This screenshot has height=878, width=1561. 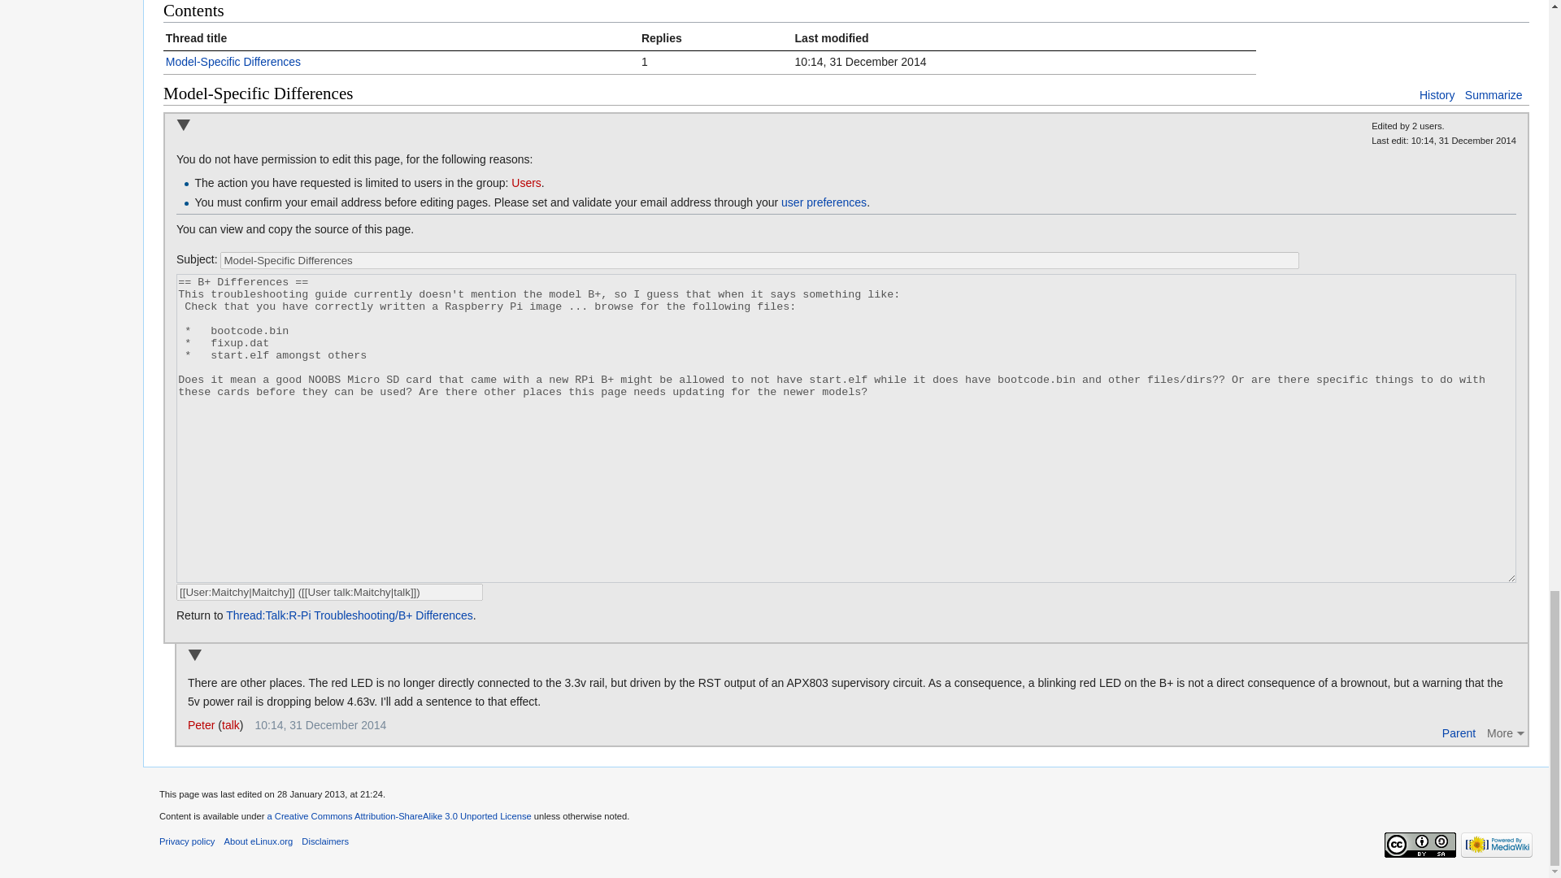 What do you see at coordinates (1507, 732) in the screenshot?
I see `More` at bounding box center [1507, 732].